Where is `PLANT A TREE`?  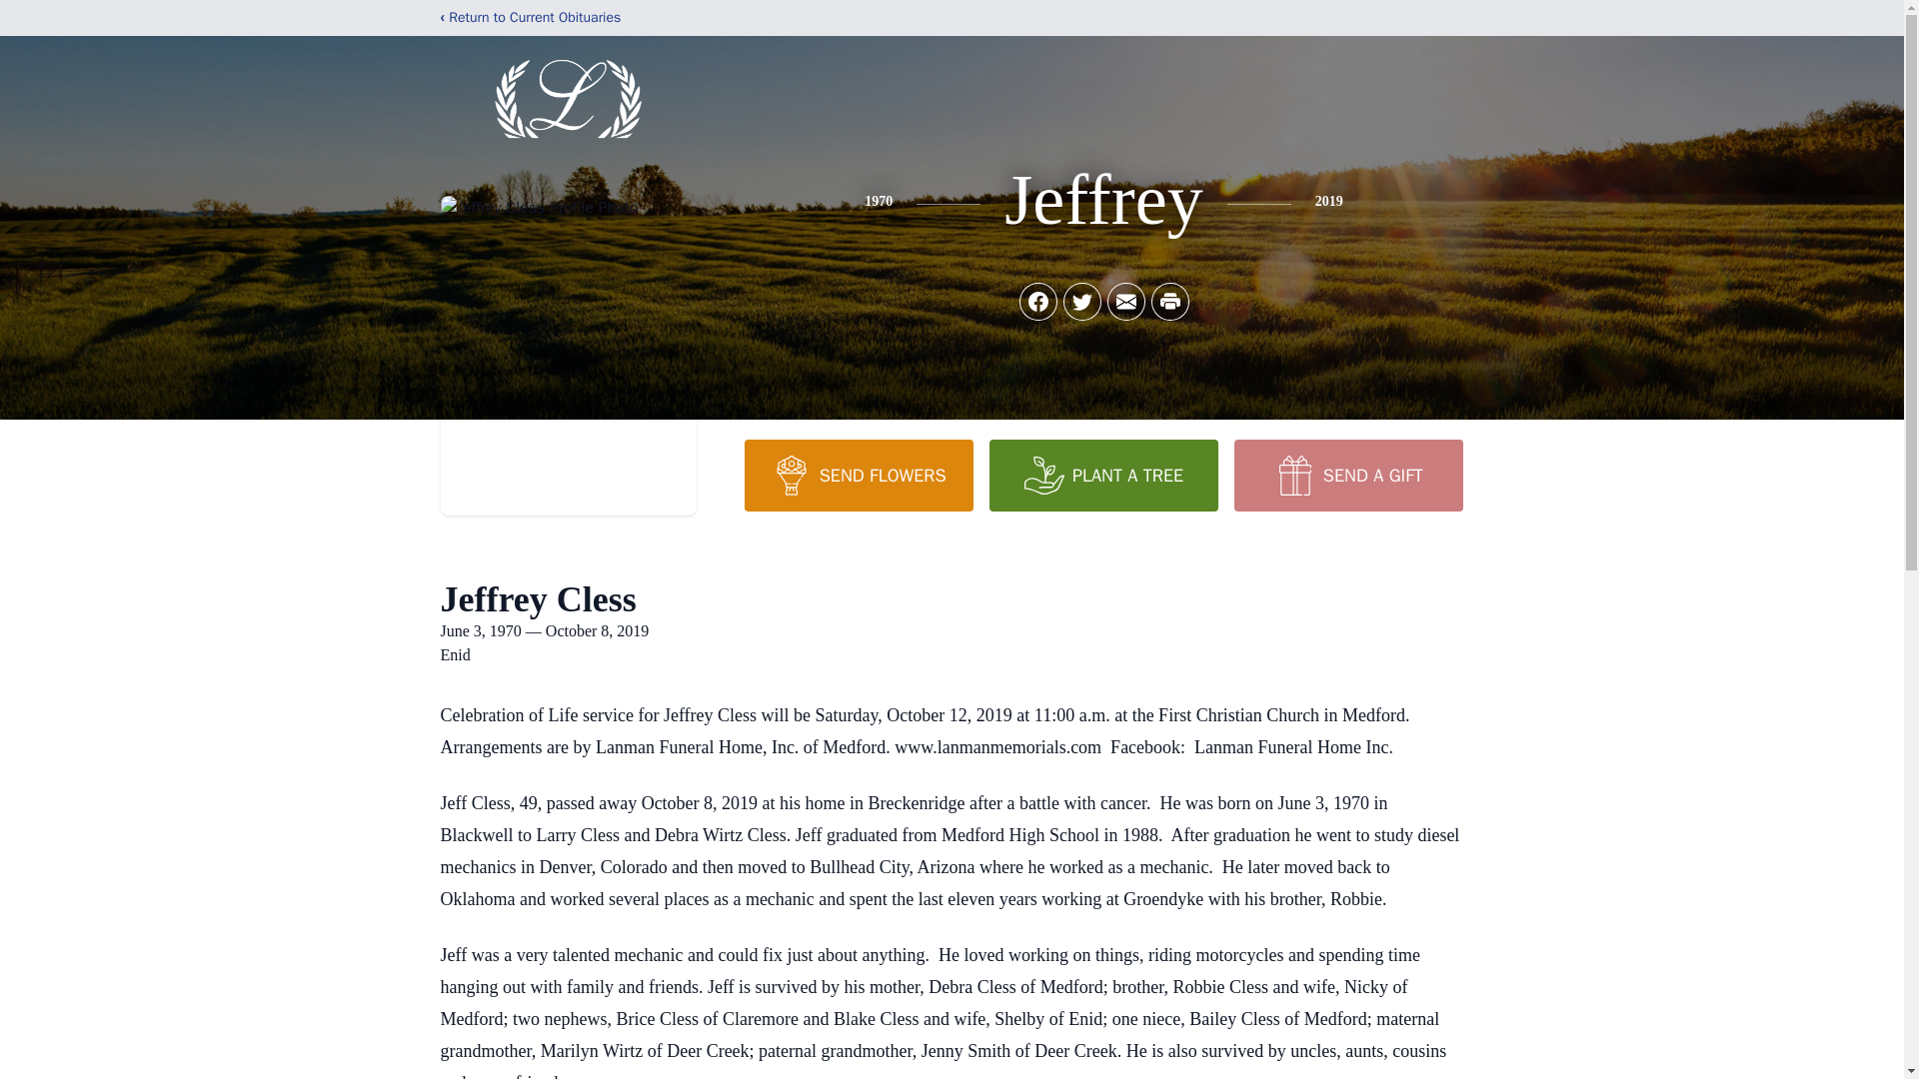
PLANT A TREE is located at coordinates (1103, 475).